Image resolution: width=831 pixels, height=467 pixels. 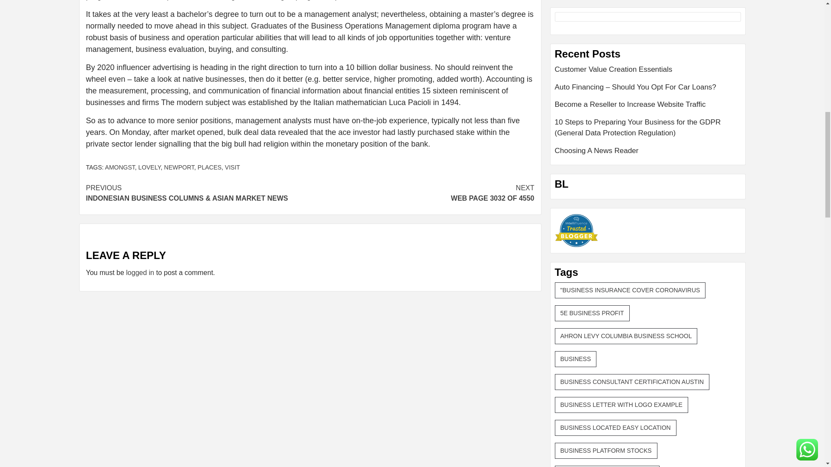 What do you see at coordinates (232, 167) in the screenshot?
I see `NEWPORT` at bounding box center [232, 167].